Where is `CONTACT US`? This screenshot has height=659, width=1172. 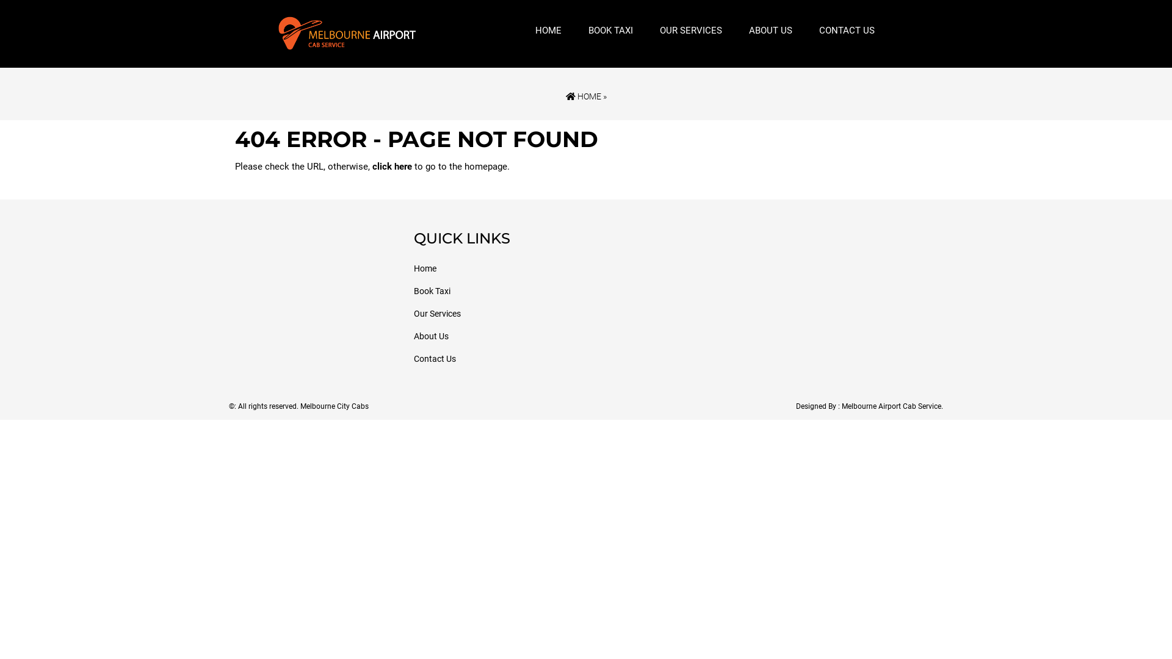
CONTACT US is located at coordinates (847, 32).